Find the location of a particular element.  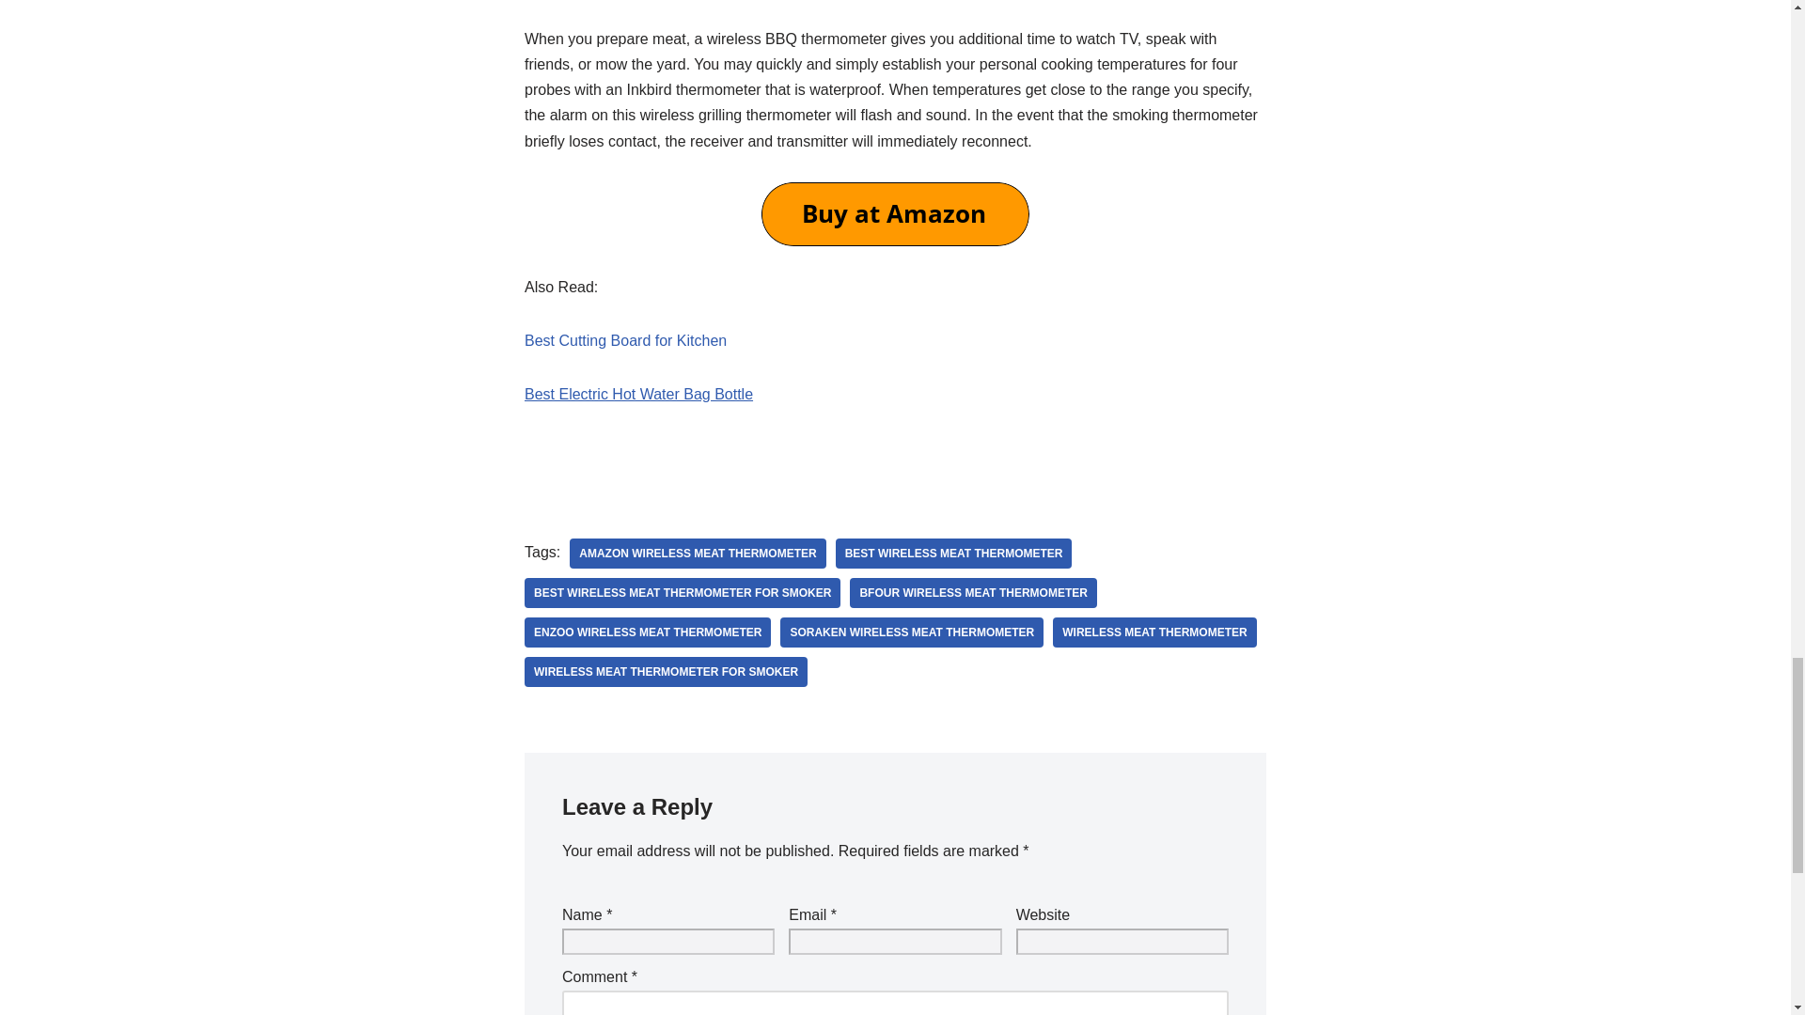

BEST WIRELESS MEAT THERMOMETER is located at coordinates (953, 553).